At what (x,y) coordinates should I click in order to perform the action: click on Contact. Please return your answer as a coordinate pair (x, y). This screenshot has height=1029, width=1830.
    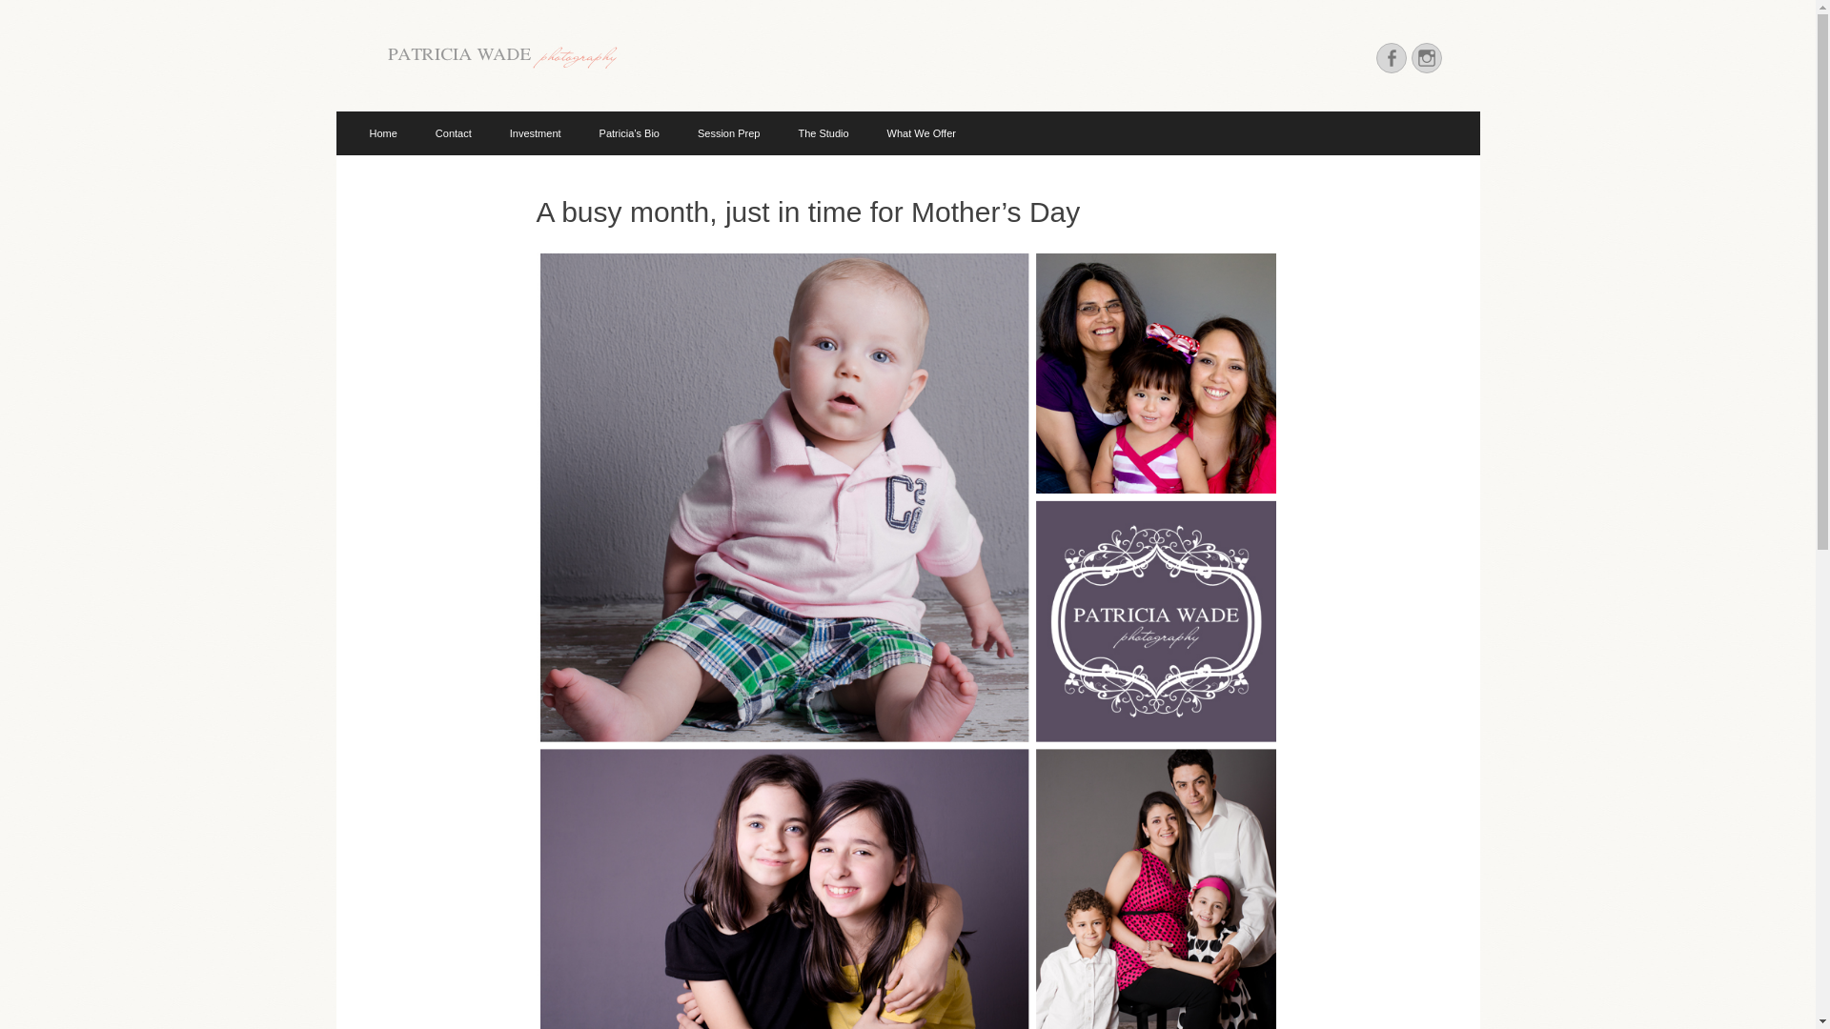
    Looking at the image, I should click on (454, 133).